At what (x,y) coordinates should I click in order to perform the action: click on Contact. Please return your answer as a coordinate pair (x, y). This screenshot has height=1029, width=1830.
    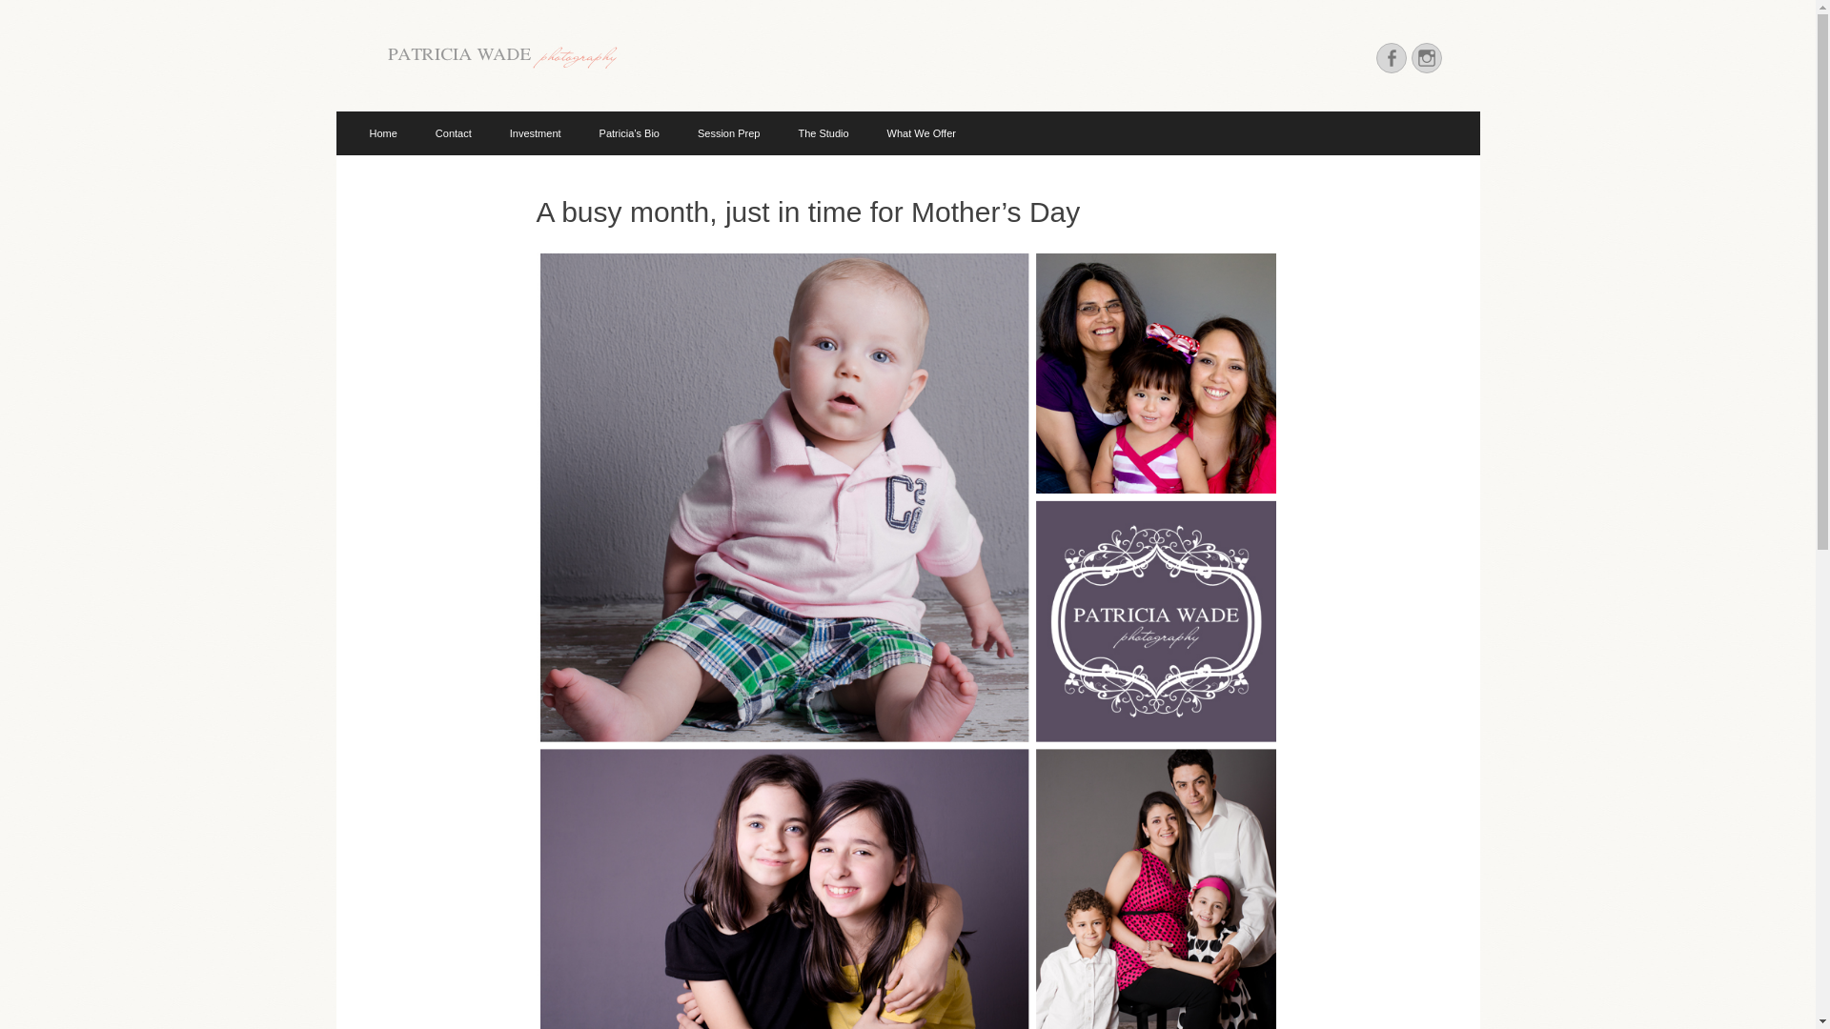
    Looking at the image, I should click on (454, 133).